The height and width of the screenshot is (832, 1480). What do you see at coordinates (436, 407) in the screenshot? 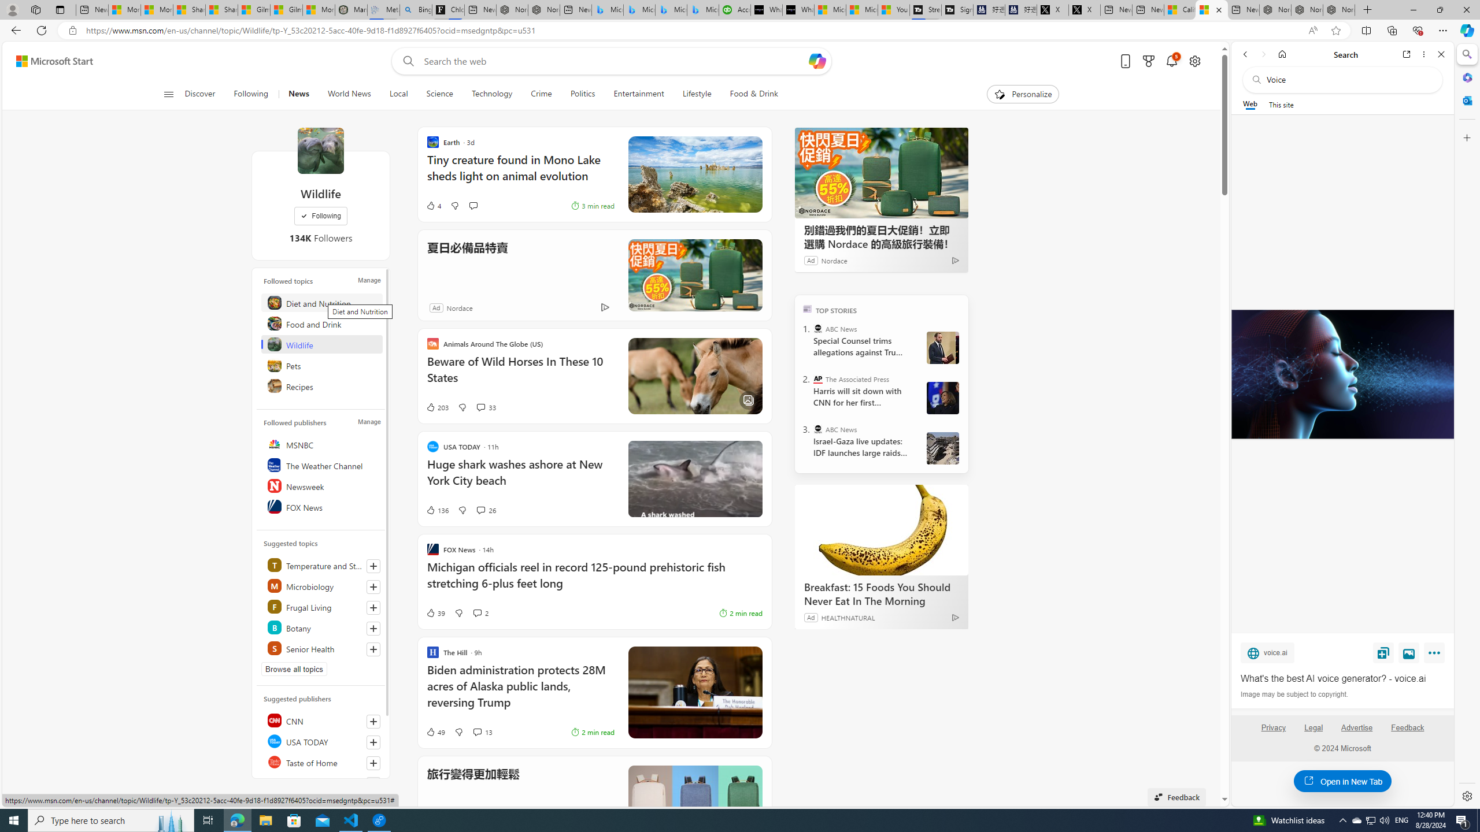
I see `203 Like` at bounding box center [436, 407].